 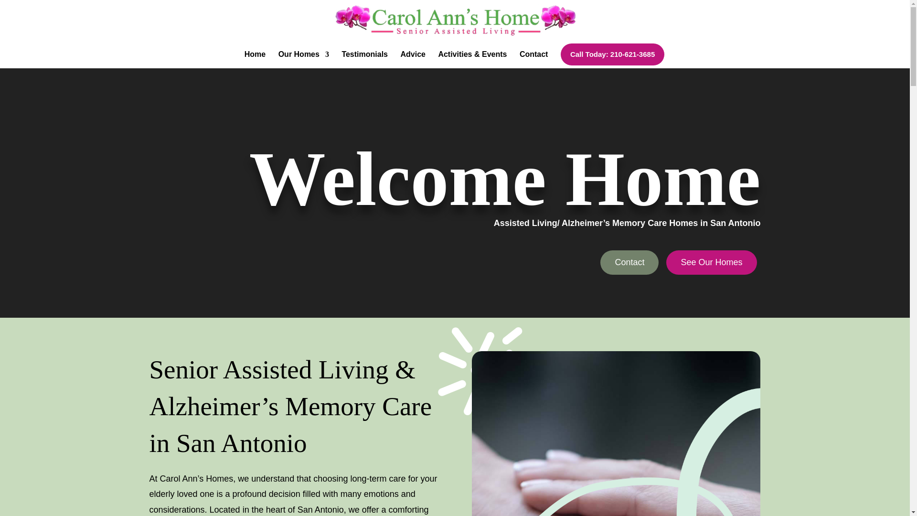 I want to click on See Our Homes, so click(x=712, y=262).